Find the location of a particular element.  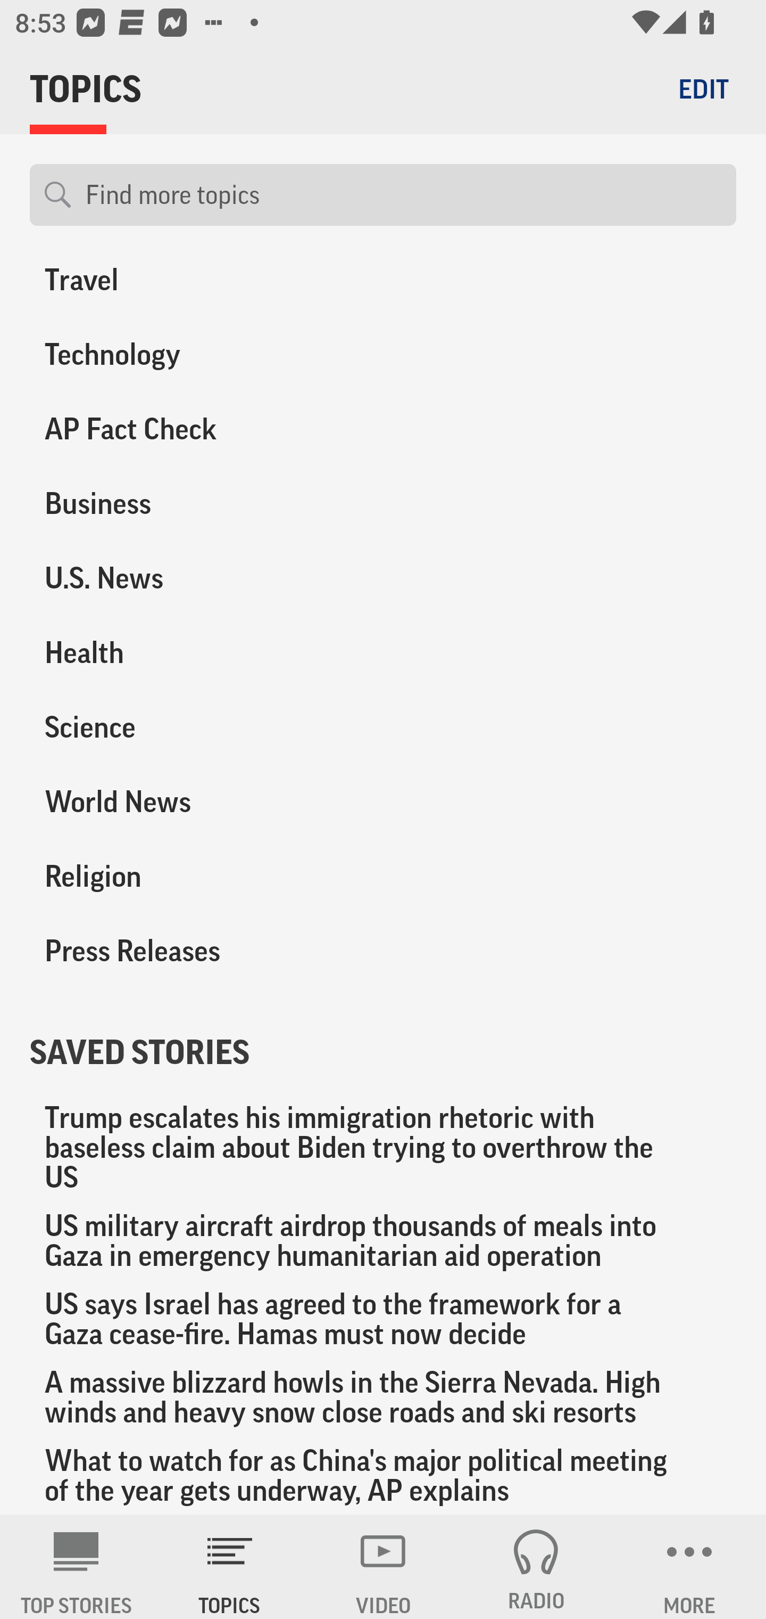

MORE is located at coordinates (689, 1567).